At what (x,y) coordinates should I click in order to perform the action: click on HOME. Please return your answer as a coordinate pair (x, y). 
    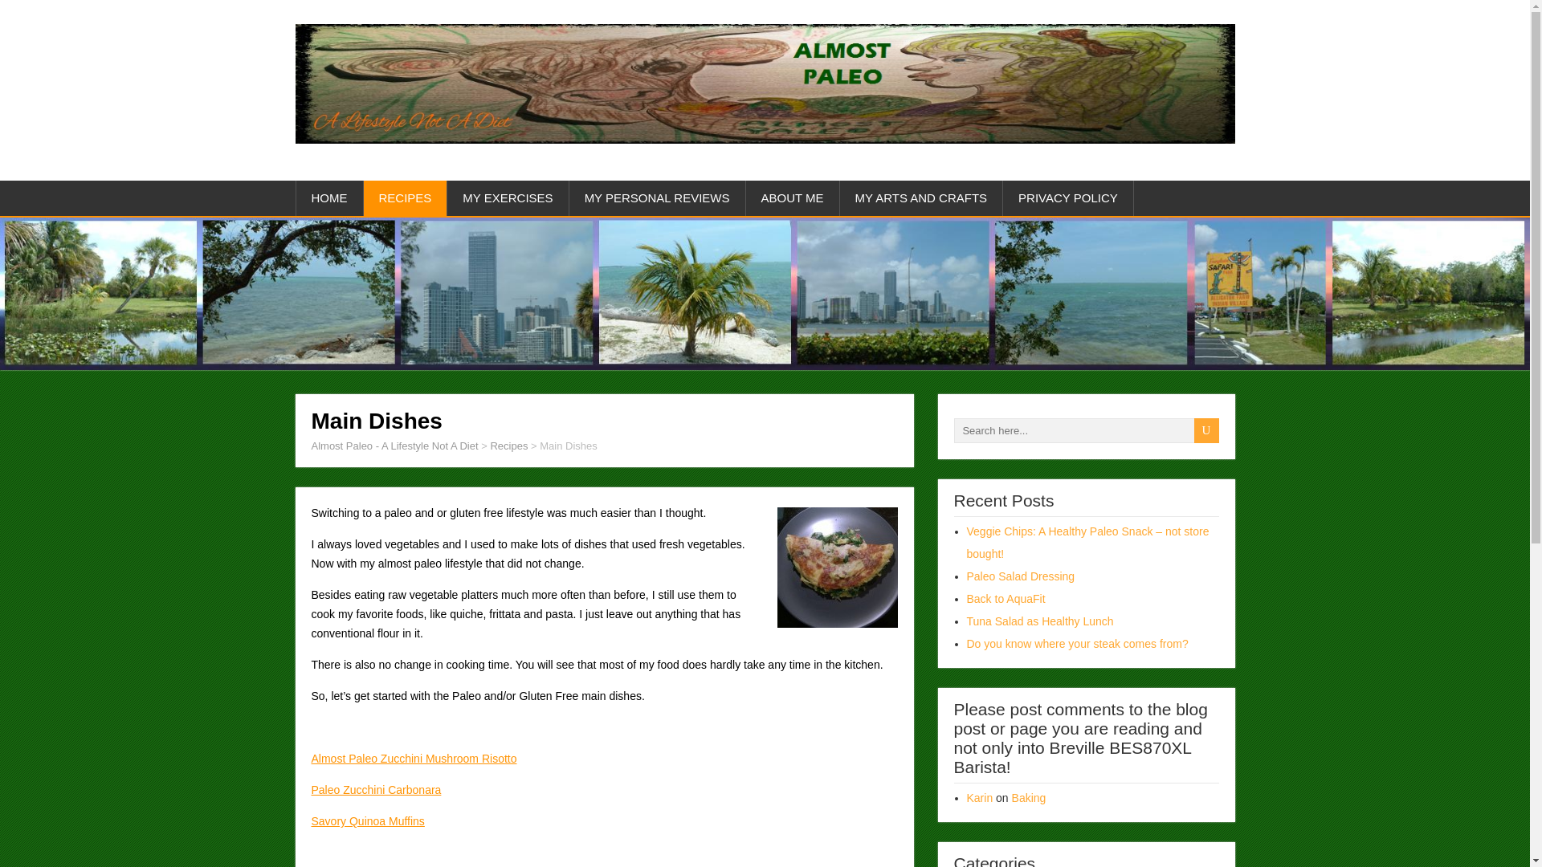
    Looking at the image, I should click on (329, 197).